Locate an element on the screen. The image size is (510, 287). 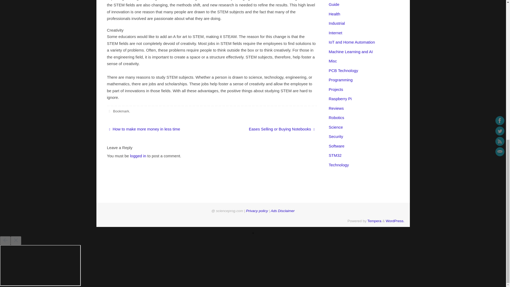
Bookmark is located at coordinates (121, 111).